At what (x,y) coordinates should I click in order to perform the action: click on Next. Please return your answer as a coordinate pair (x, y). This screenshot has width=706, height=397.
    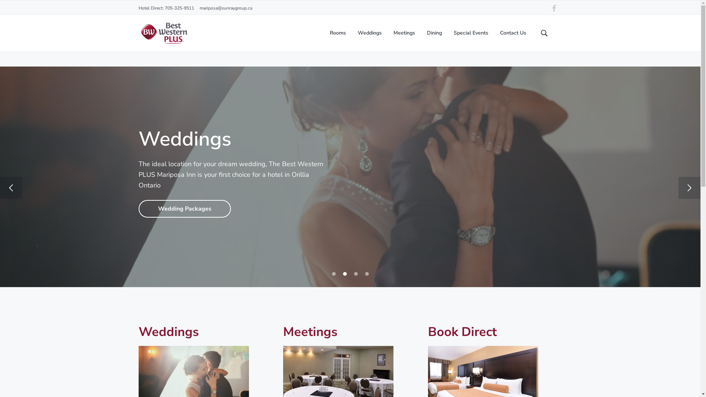
    Looking at the image, I should click on (689, 188).